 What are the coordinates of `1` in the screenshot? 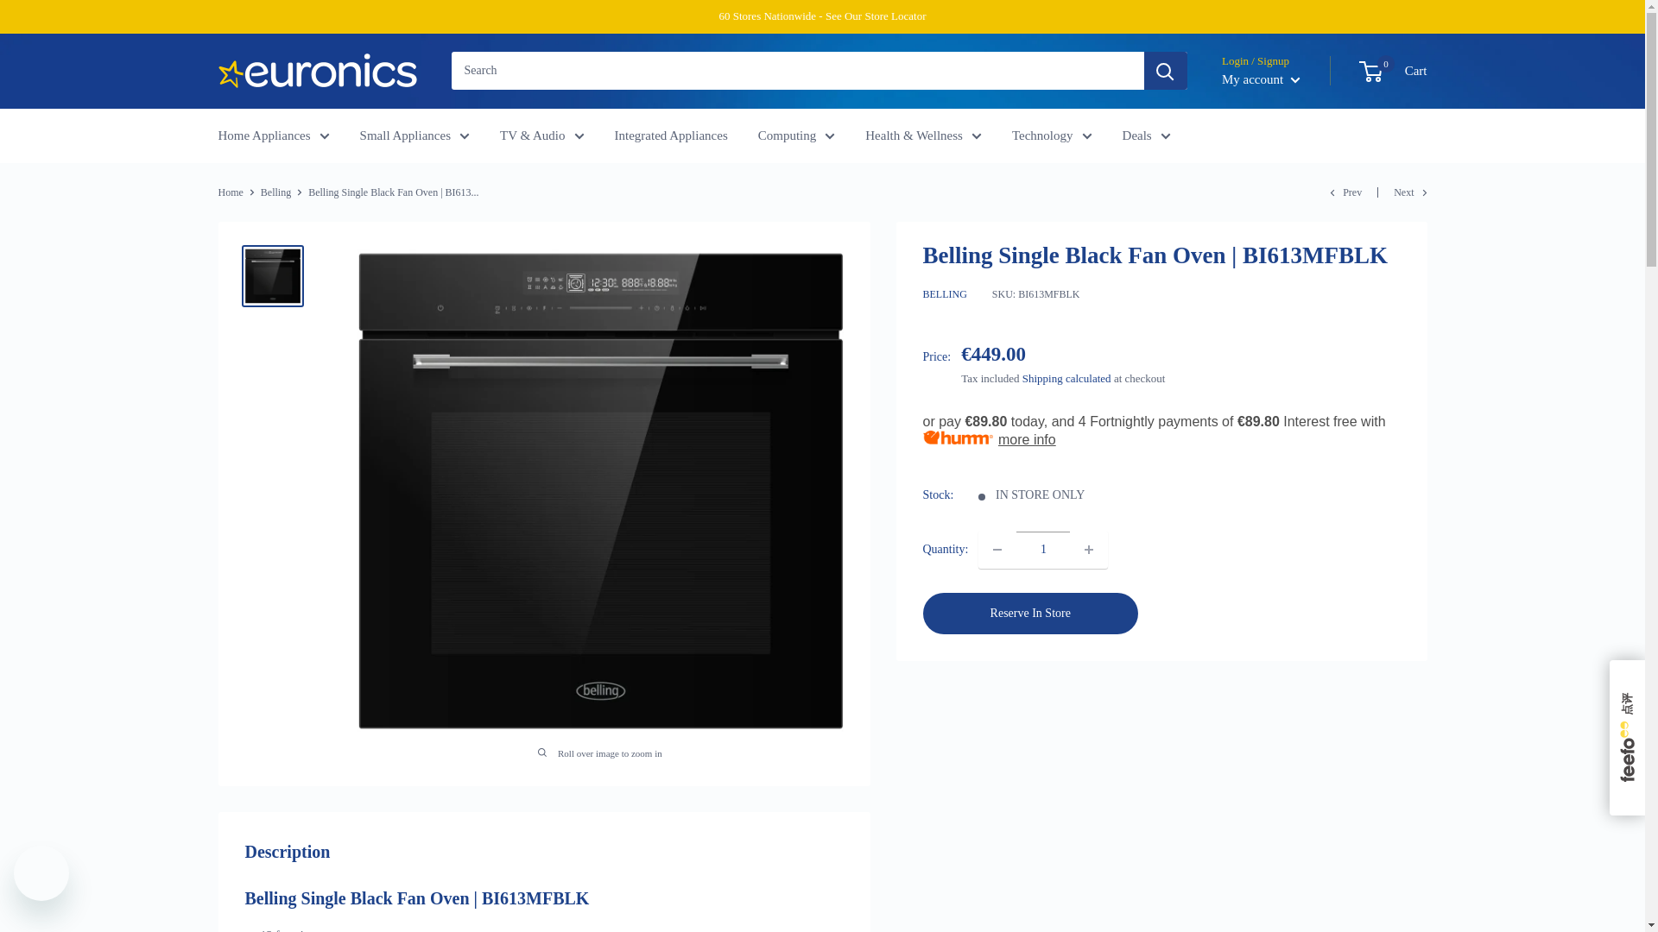 It's located at (1043, 549).